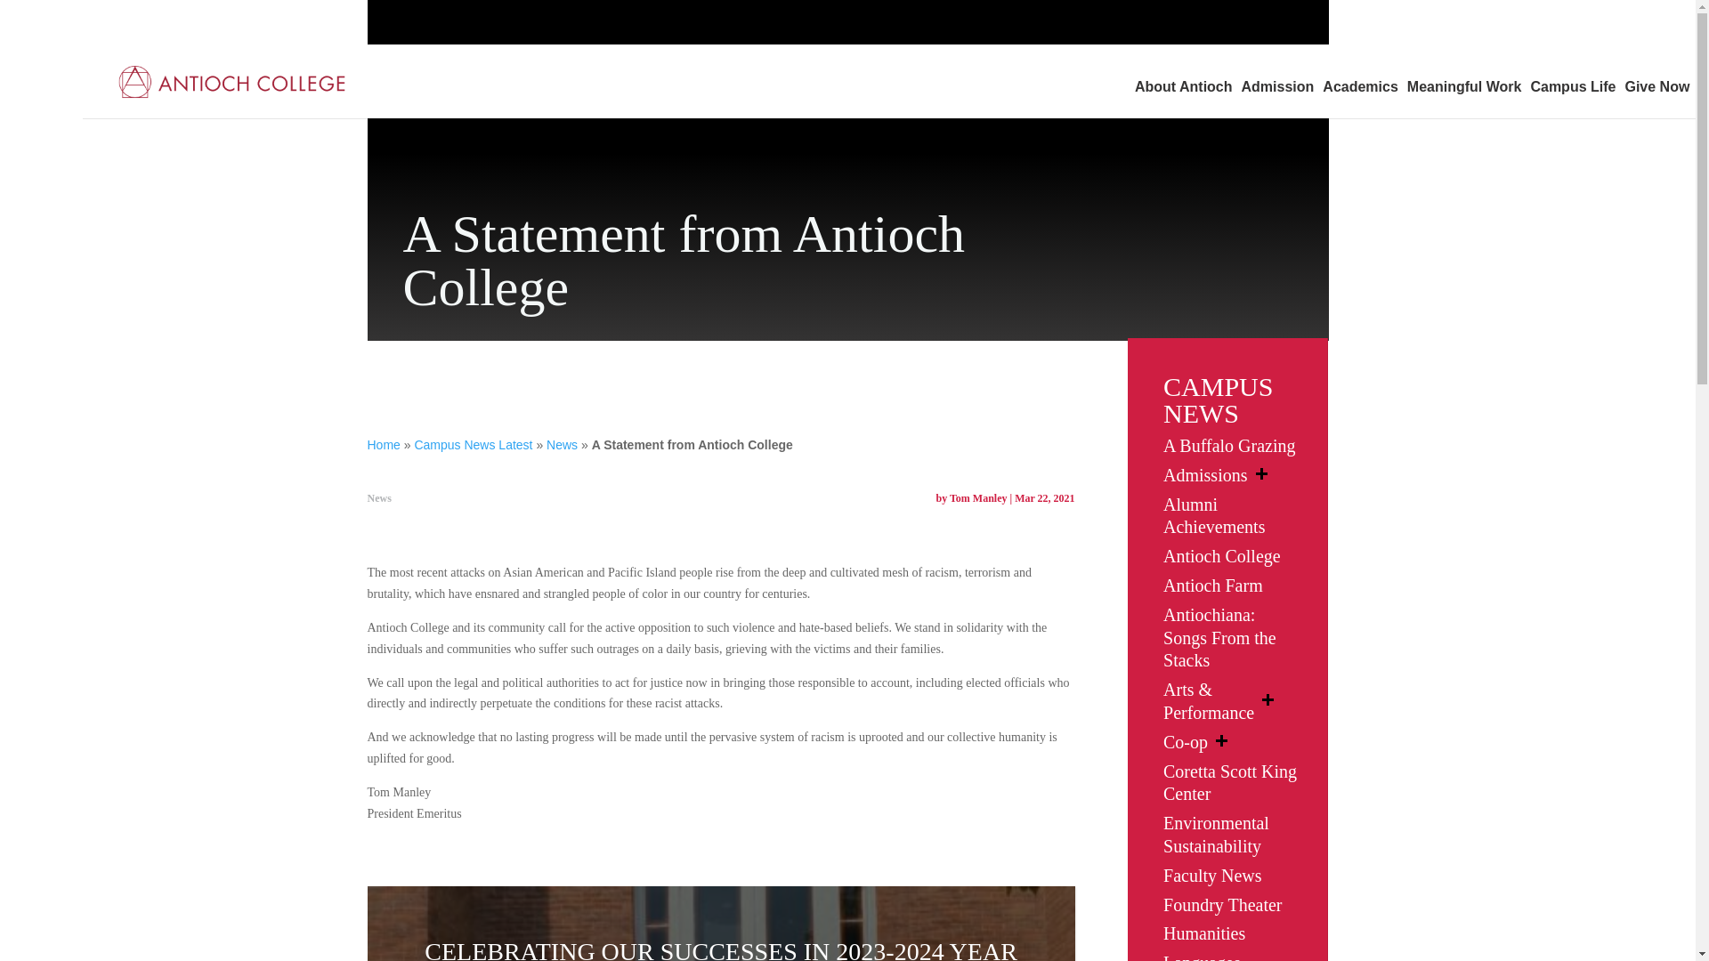 This screenshot has width=1709, height=961. What do you see at coordinates (979, 498) in the screenshot?
I see `Posts by Tom Manley` at bounding box center [979, 498].